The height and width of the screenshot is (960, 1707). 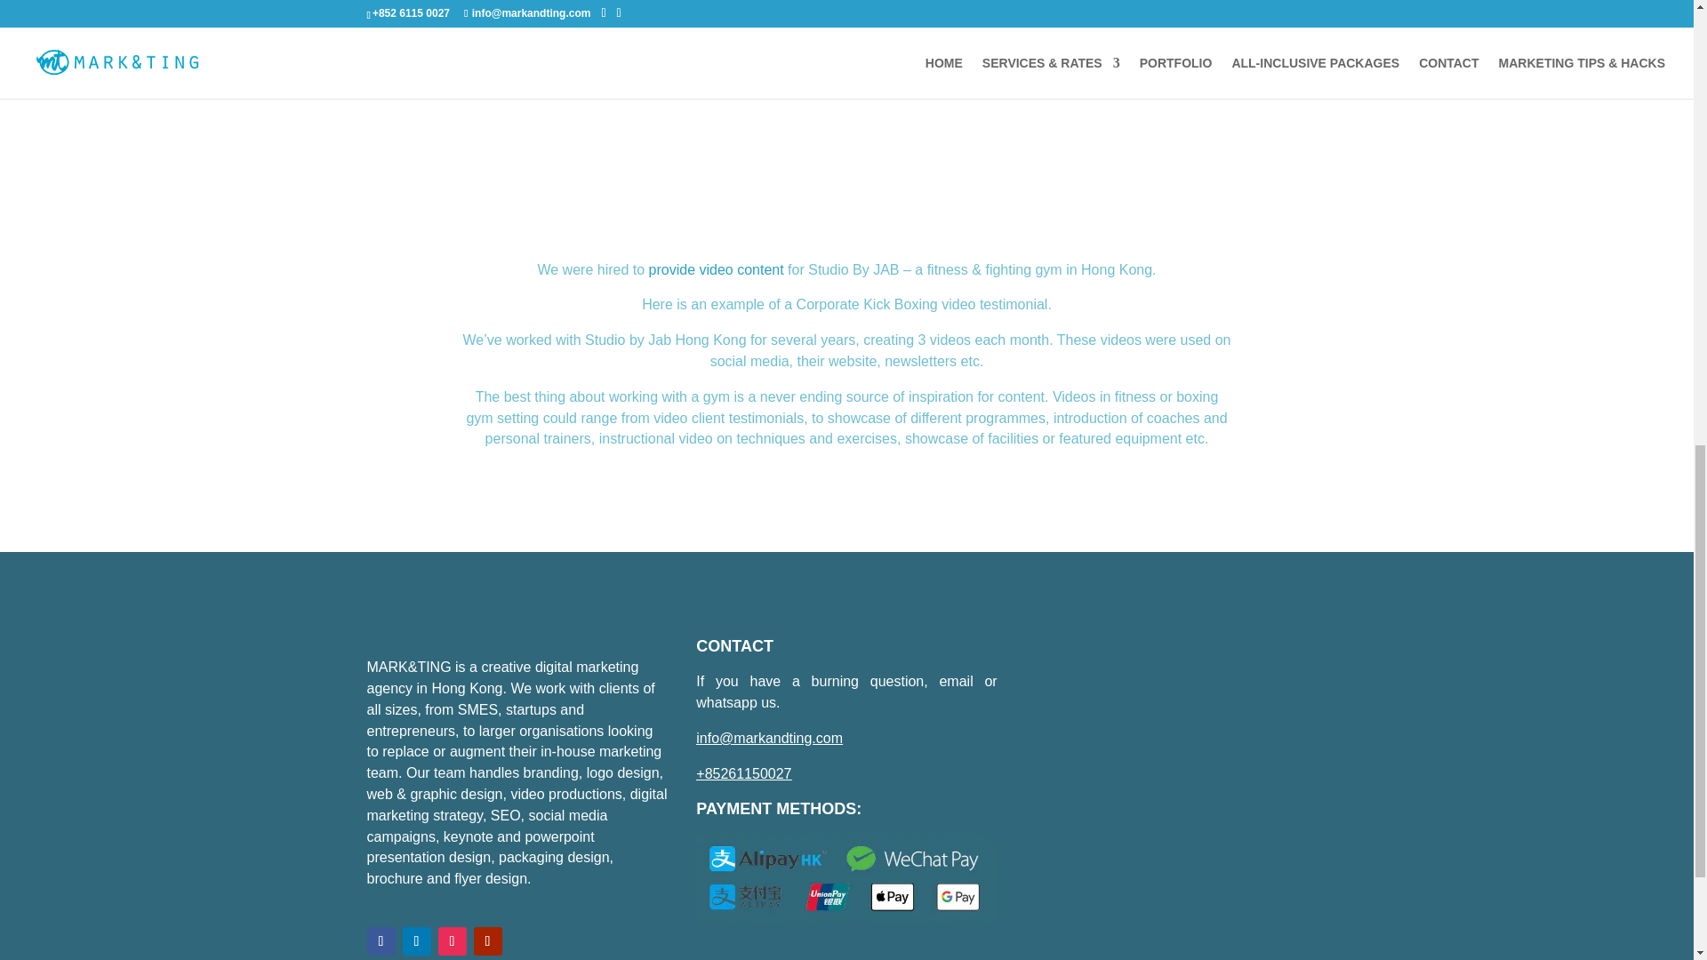 What do you see at coordinates (716, 269) in the screenshot?
I see `provide video content` at bounding box center [716, 269].